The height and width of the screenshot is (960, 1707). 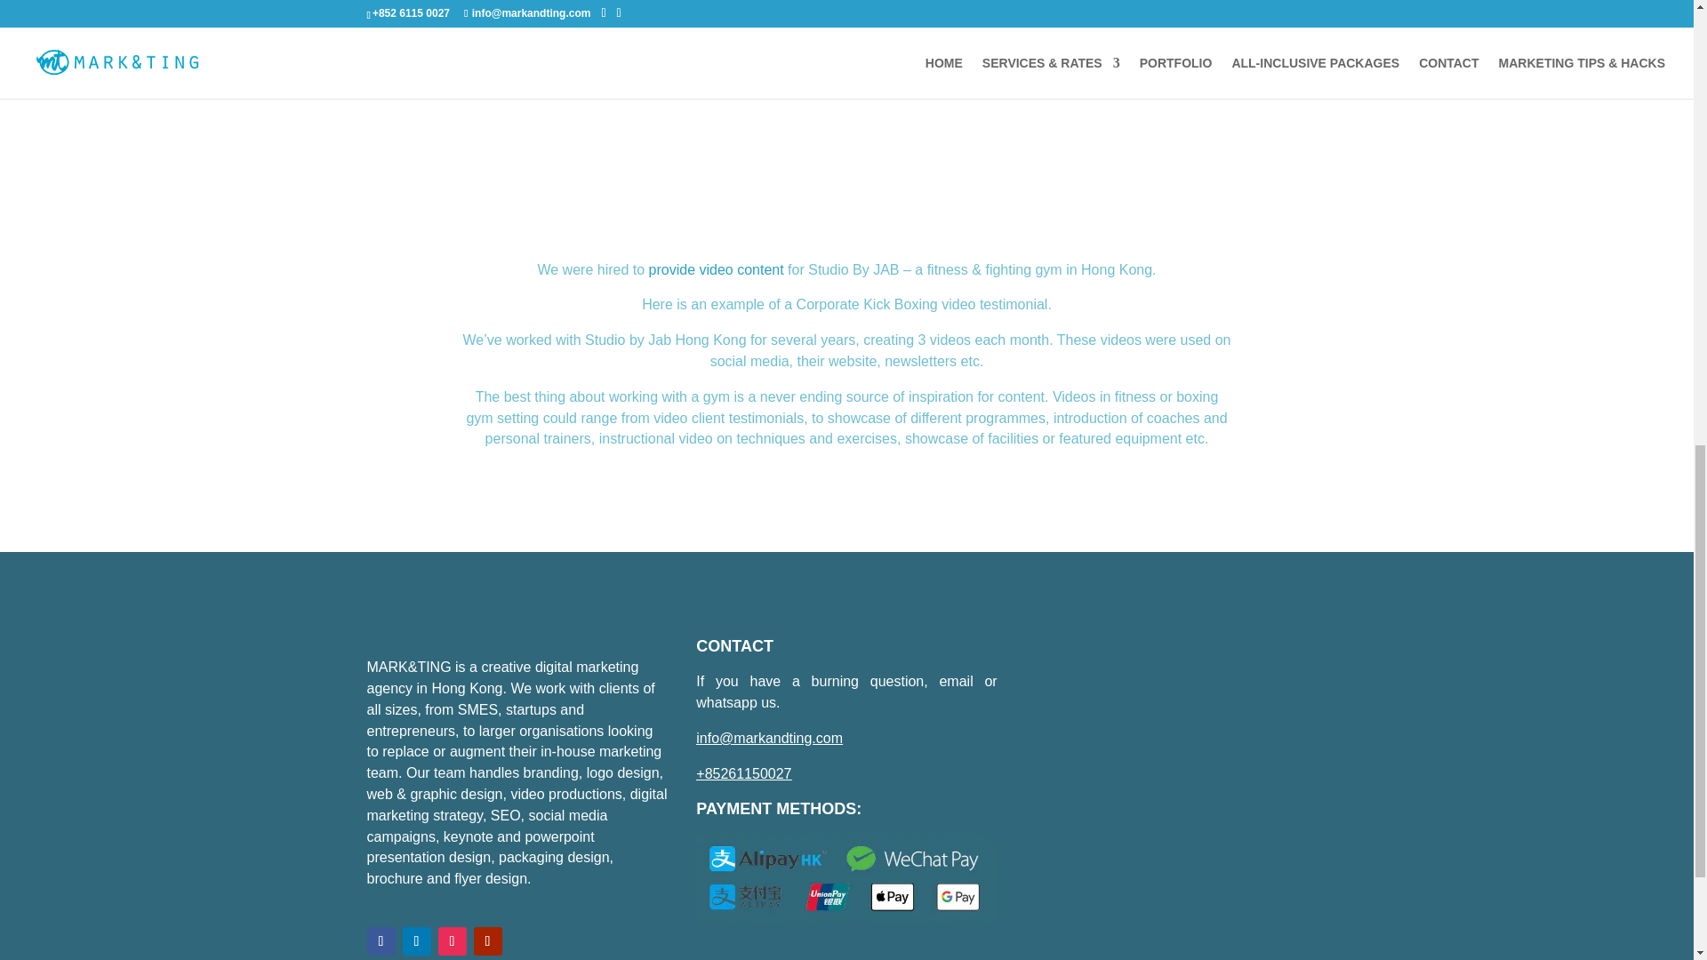 What do you see at coordinates (716, 269) in the screenshot?
I see `provide video content` at bounding box center [716, 269].